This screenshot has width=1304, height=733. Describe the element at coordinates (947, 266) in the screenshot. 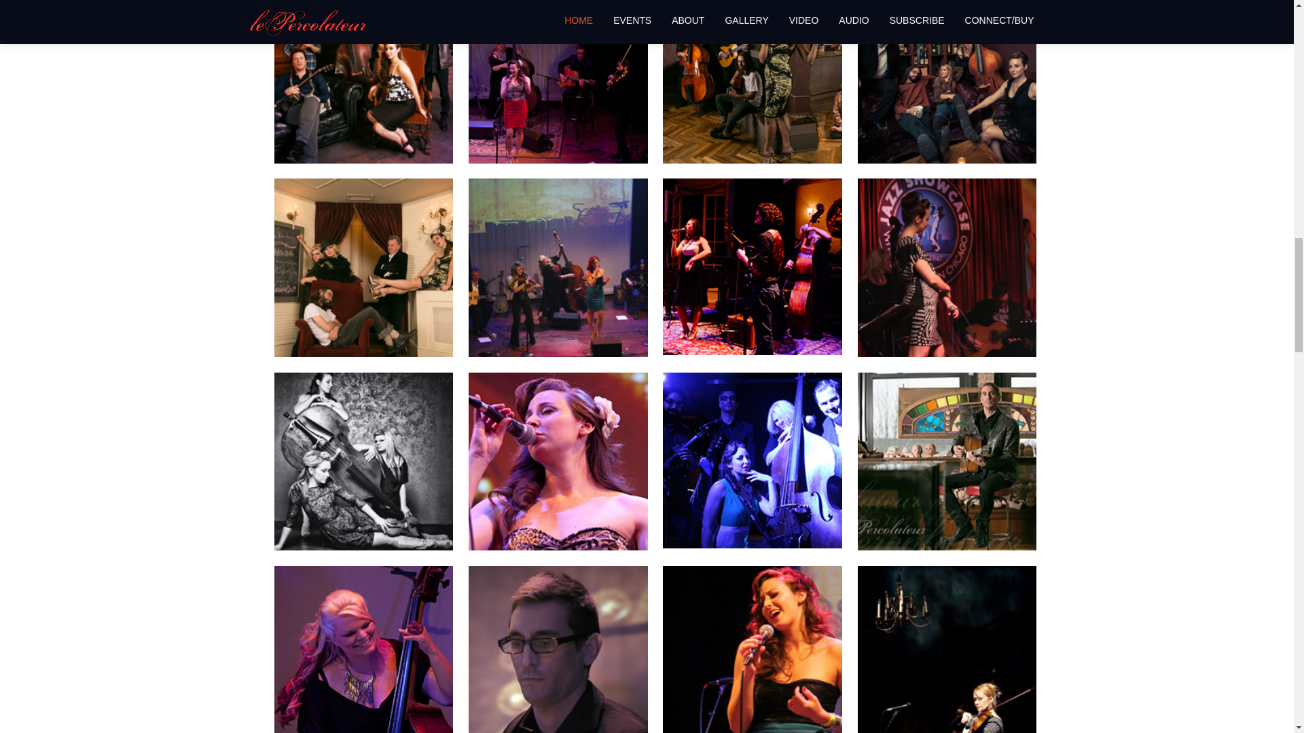

I see `lePercolatuer` at that location.